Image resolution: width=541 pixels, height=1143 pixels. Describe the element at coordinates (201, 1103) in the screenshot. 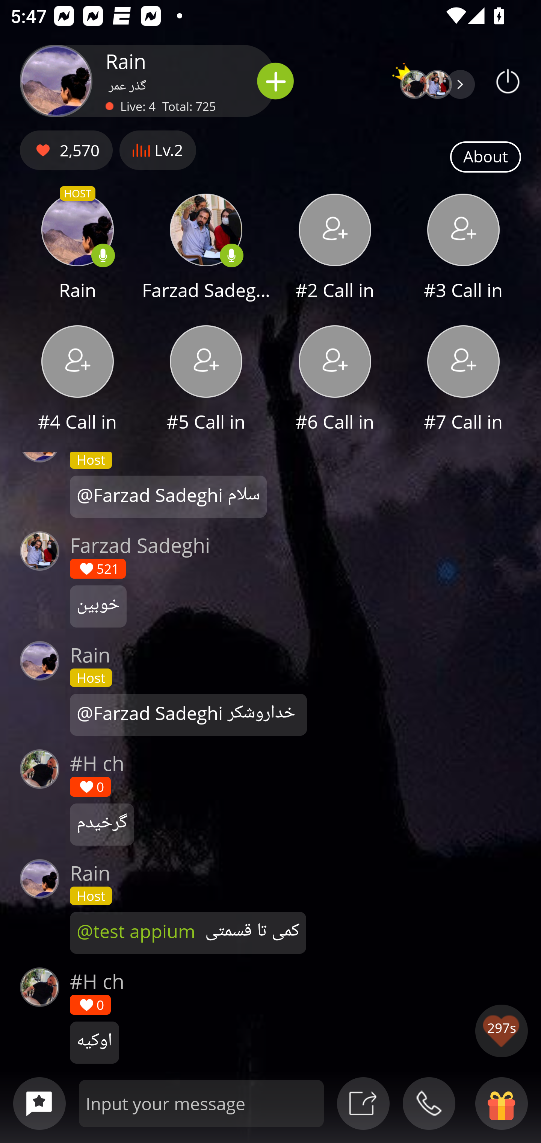

I see `Input your message` at that location.